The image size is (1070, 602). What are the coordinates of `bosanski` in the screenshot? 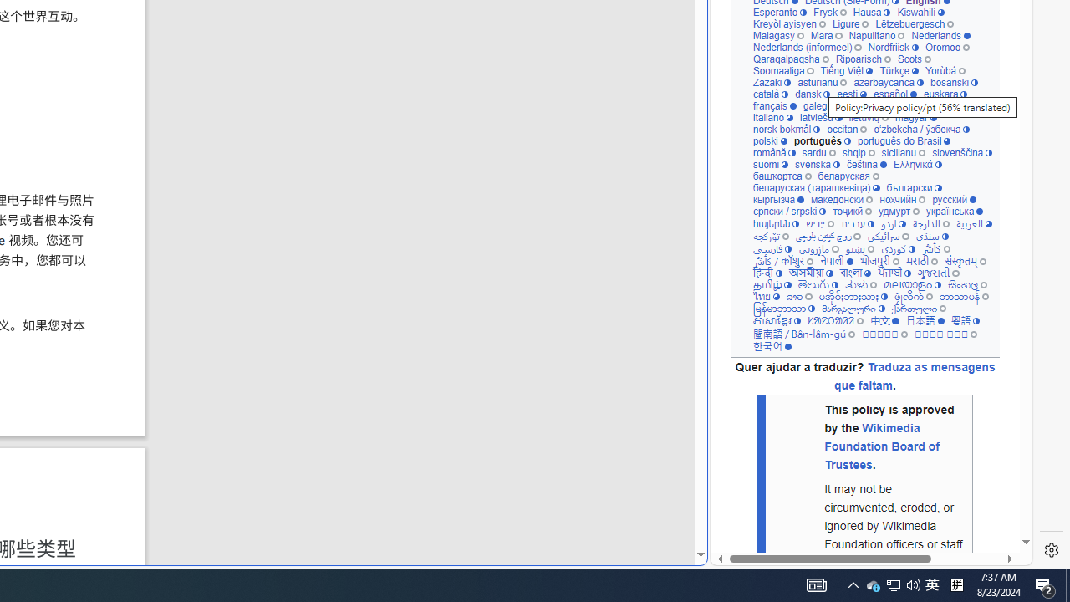 It's located at (955, 82).